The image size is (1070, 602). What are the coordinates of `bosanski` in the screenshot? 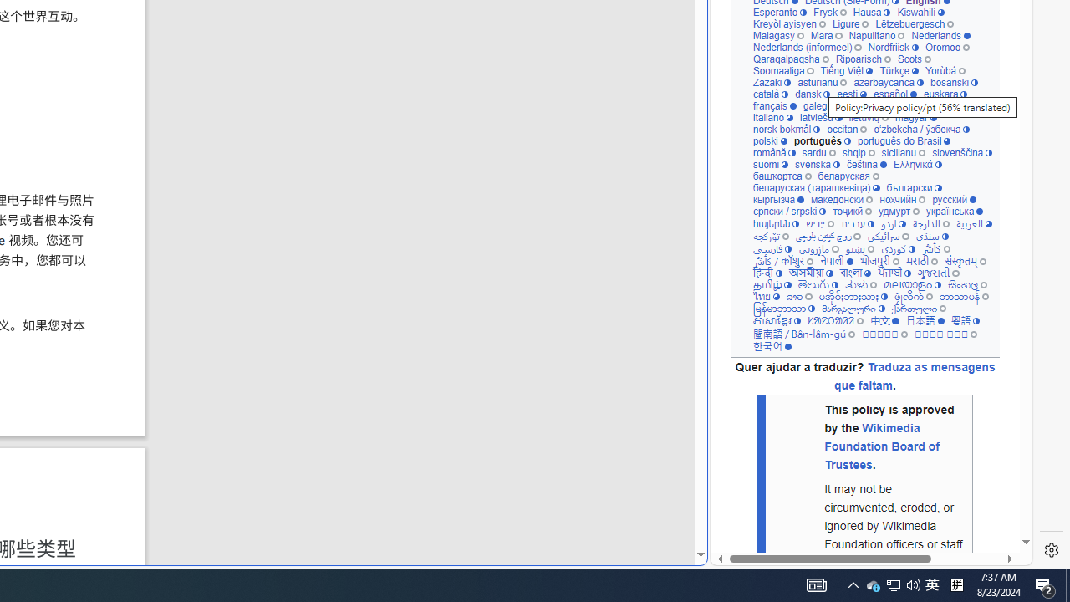 It's located at (955, 82).